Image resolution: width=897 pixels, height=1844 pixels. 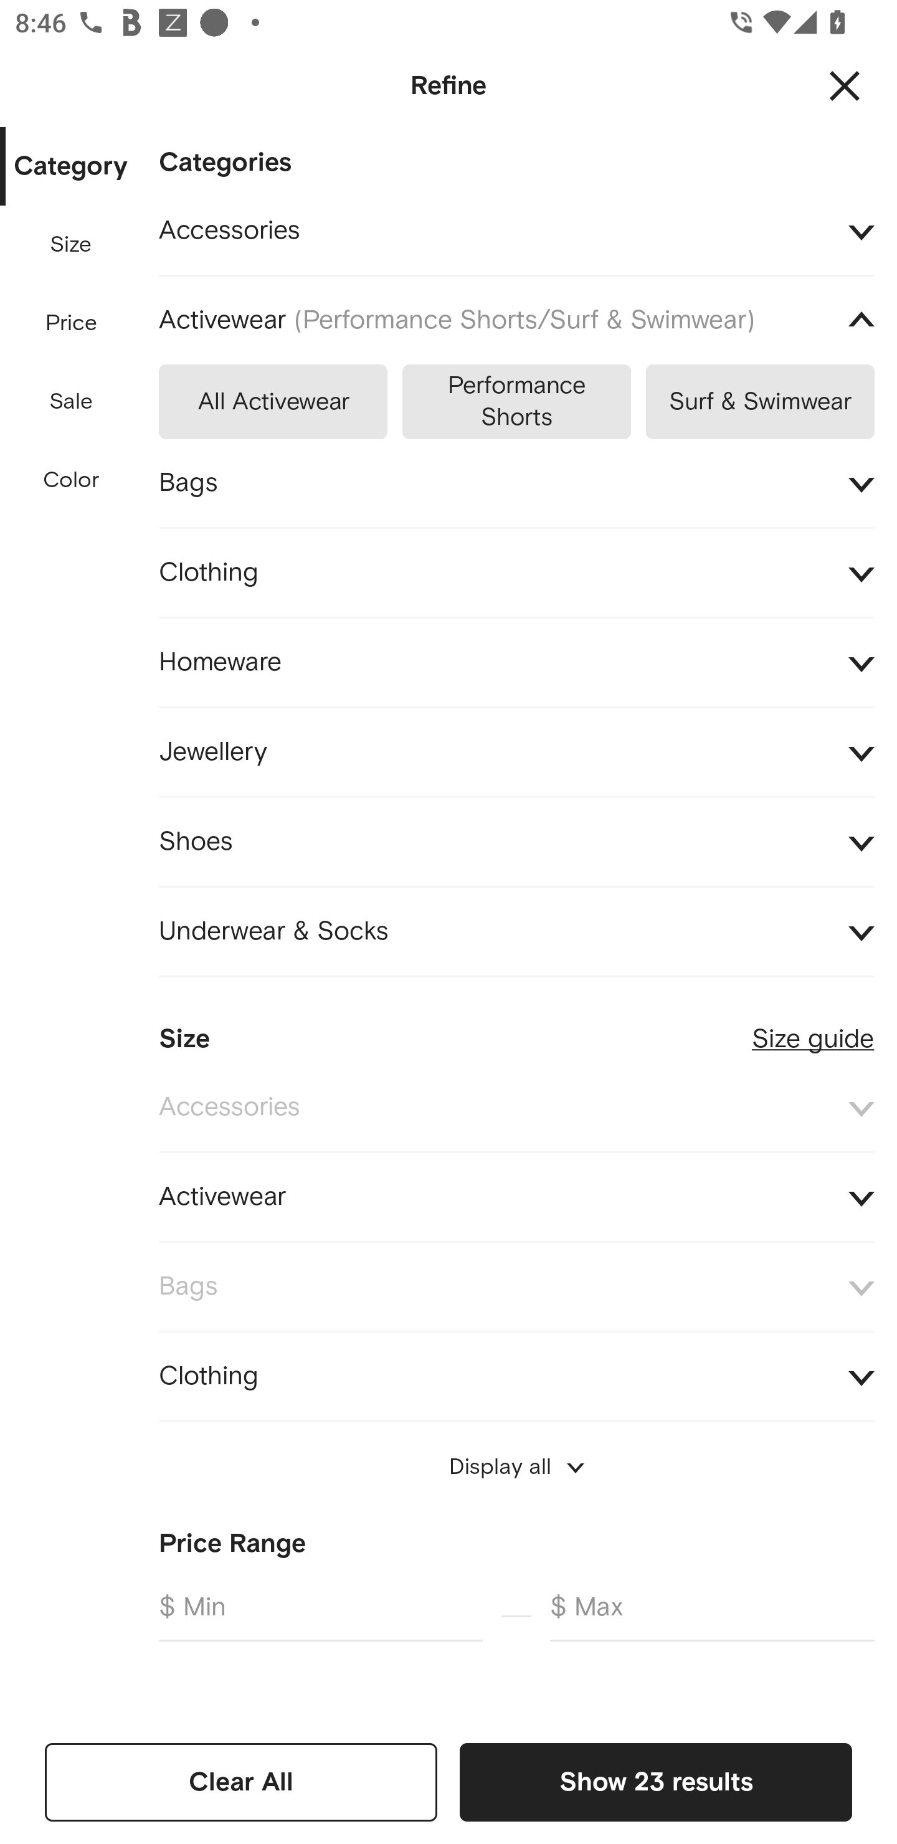 What do you see at coordinates (760, 398) in the screenshot?
I see `Surf & Swimwear` at bounding box center [760, 398].